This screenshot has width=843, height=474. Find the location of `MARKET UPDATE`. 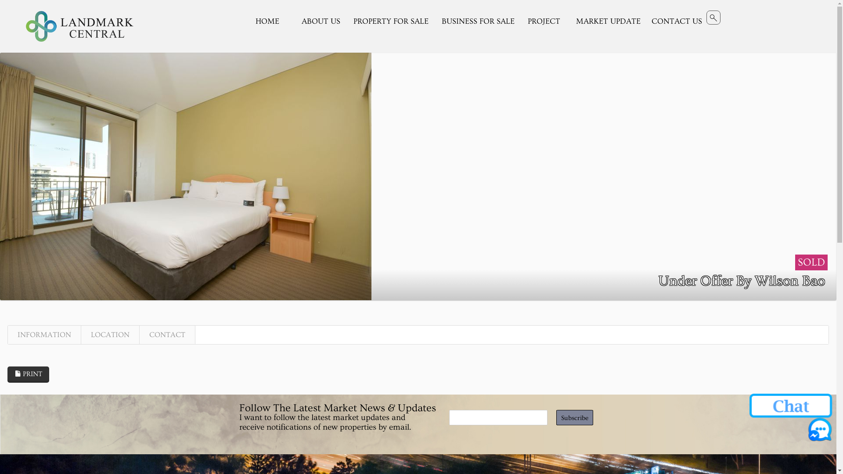

MARKET UPDATE is located at coordinates (609, 22).